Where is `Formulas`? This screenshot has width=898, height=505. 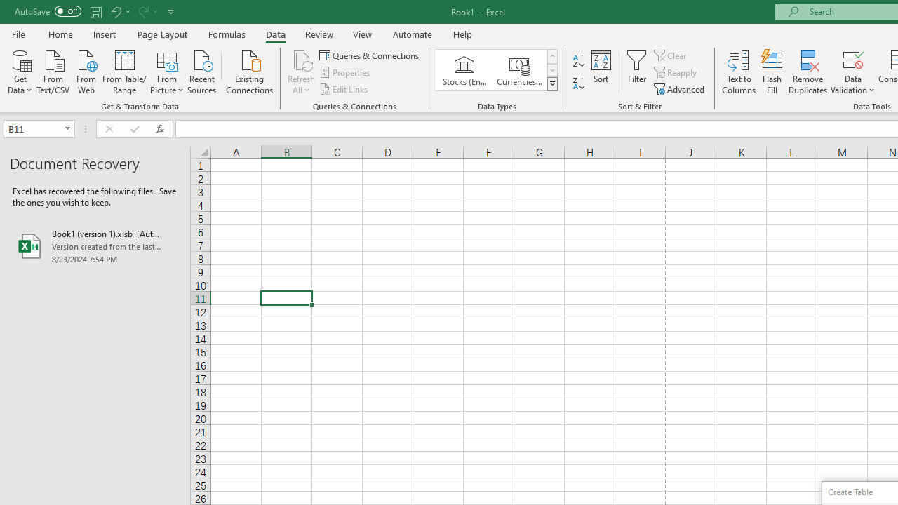 Formulas is located at coordinates (227, 34).